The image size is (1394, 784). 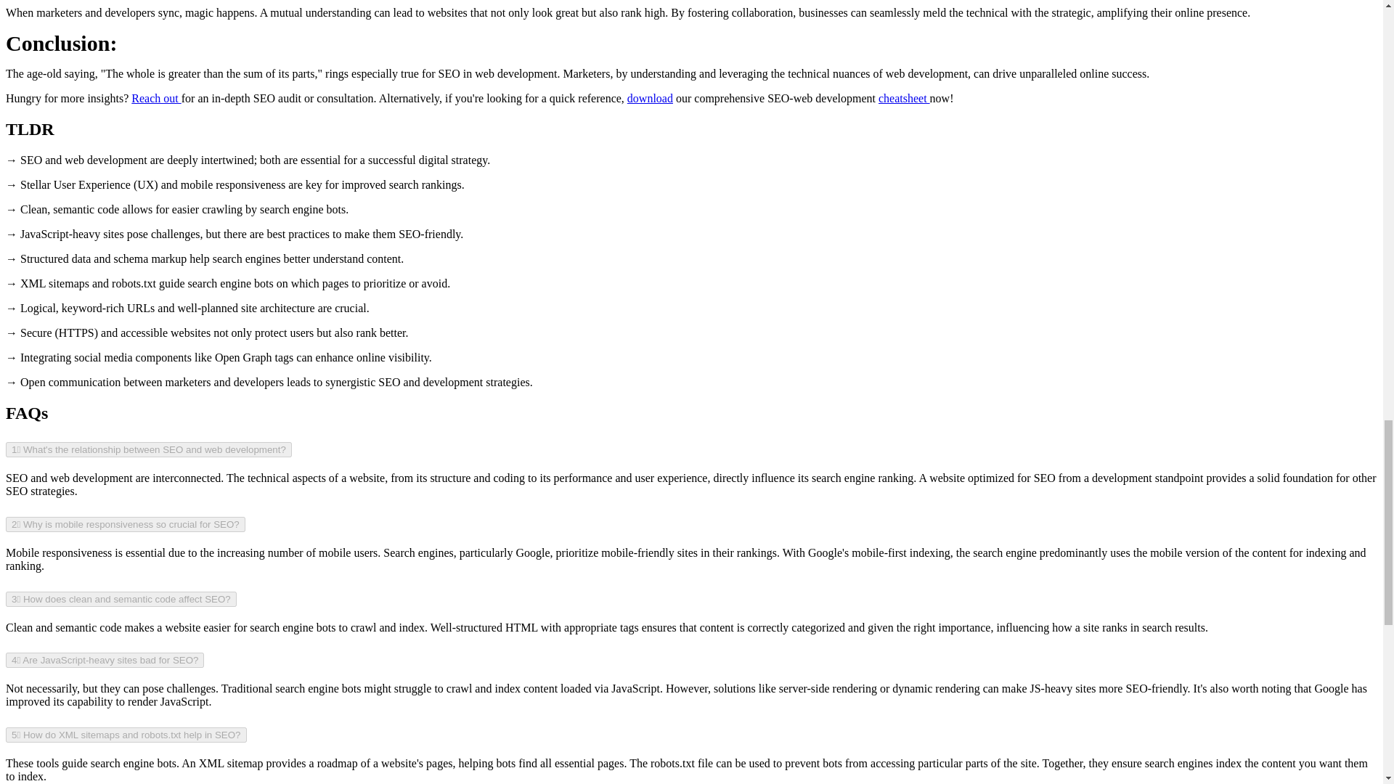 What do you see at coordinates (155, 98) in the screenshot?
I see `Reach out ` at bounding box center [155, 98].